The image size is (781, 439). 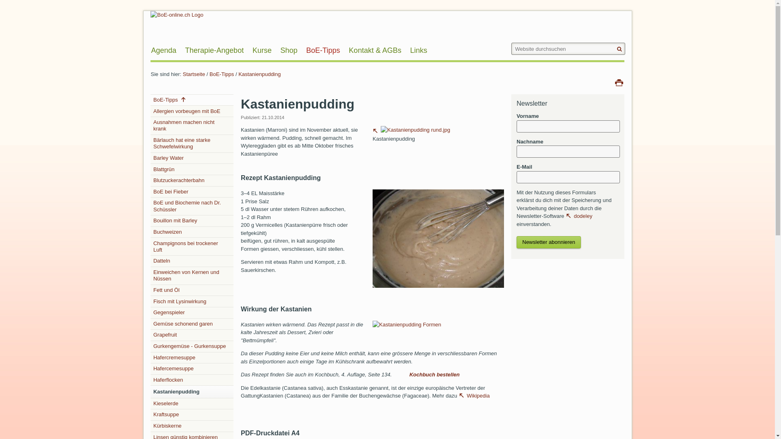 What do you see at coordinates (549, 242) in the screenshot?
I see `Newsletter abonnieren` at bounding box center [549, 242].